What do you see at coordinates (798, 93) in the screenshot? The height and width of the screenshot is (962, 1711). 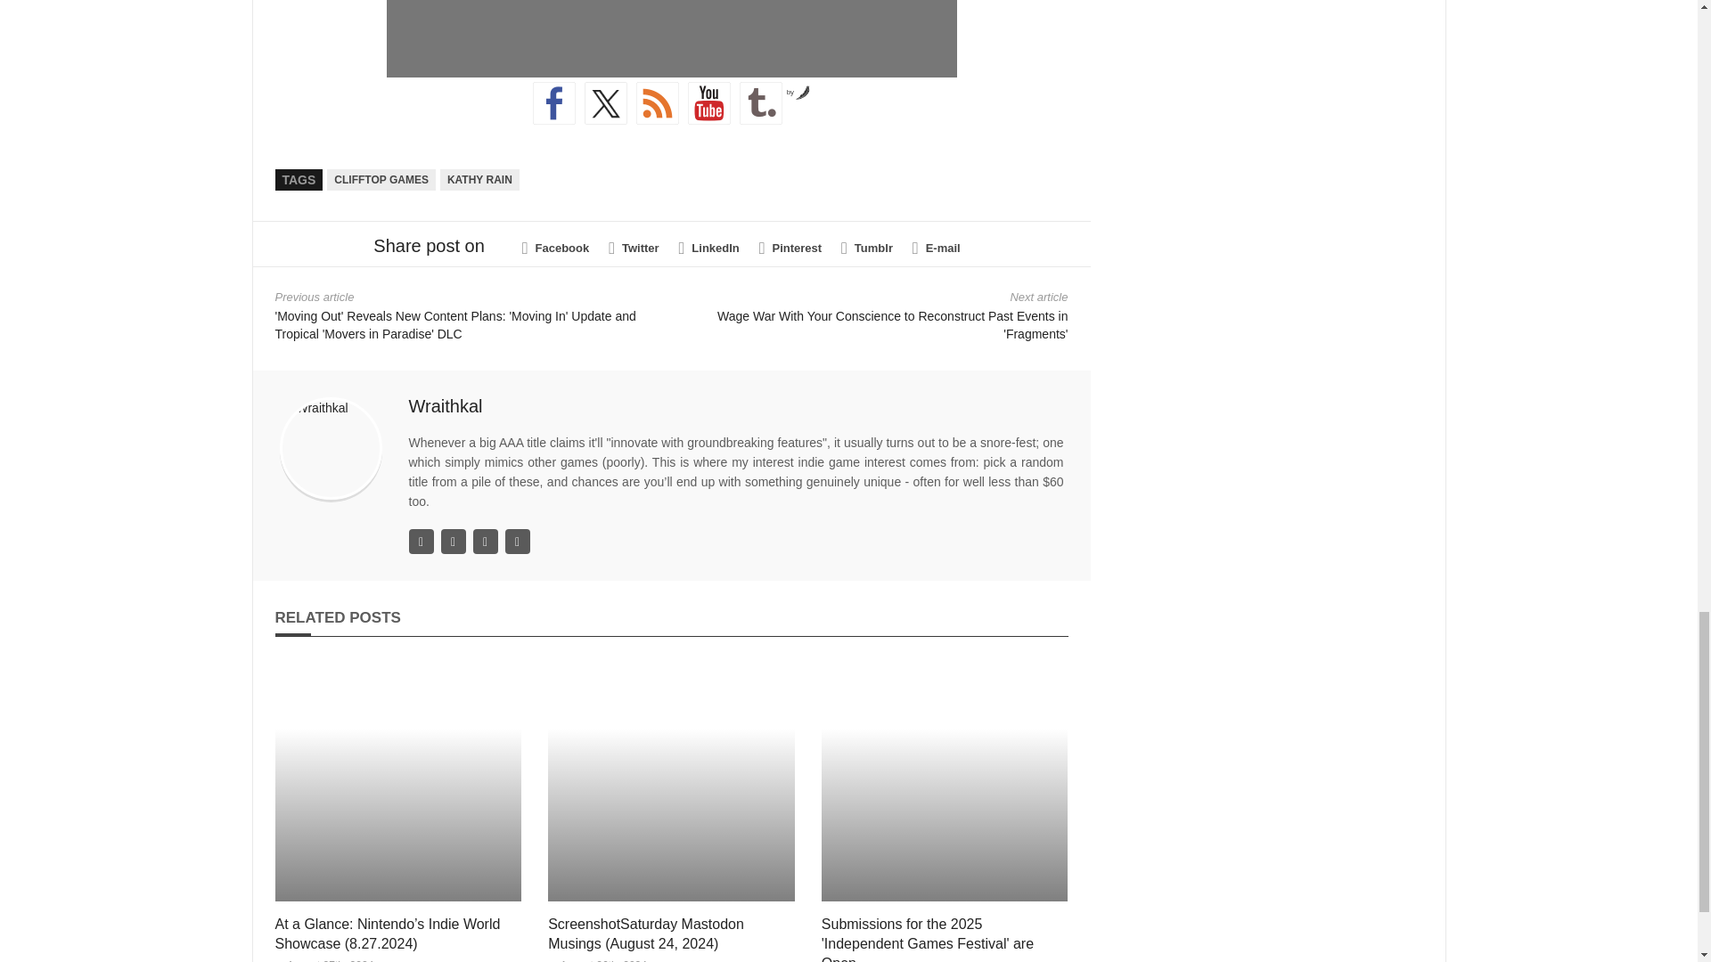 I see `by` at bounding box center [798, 93].